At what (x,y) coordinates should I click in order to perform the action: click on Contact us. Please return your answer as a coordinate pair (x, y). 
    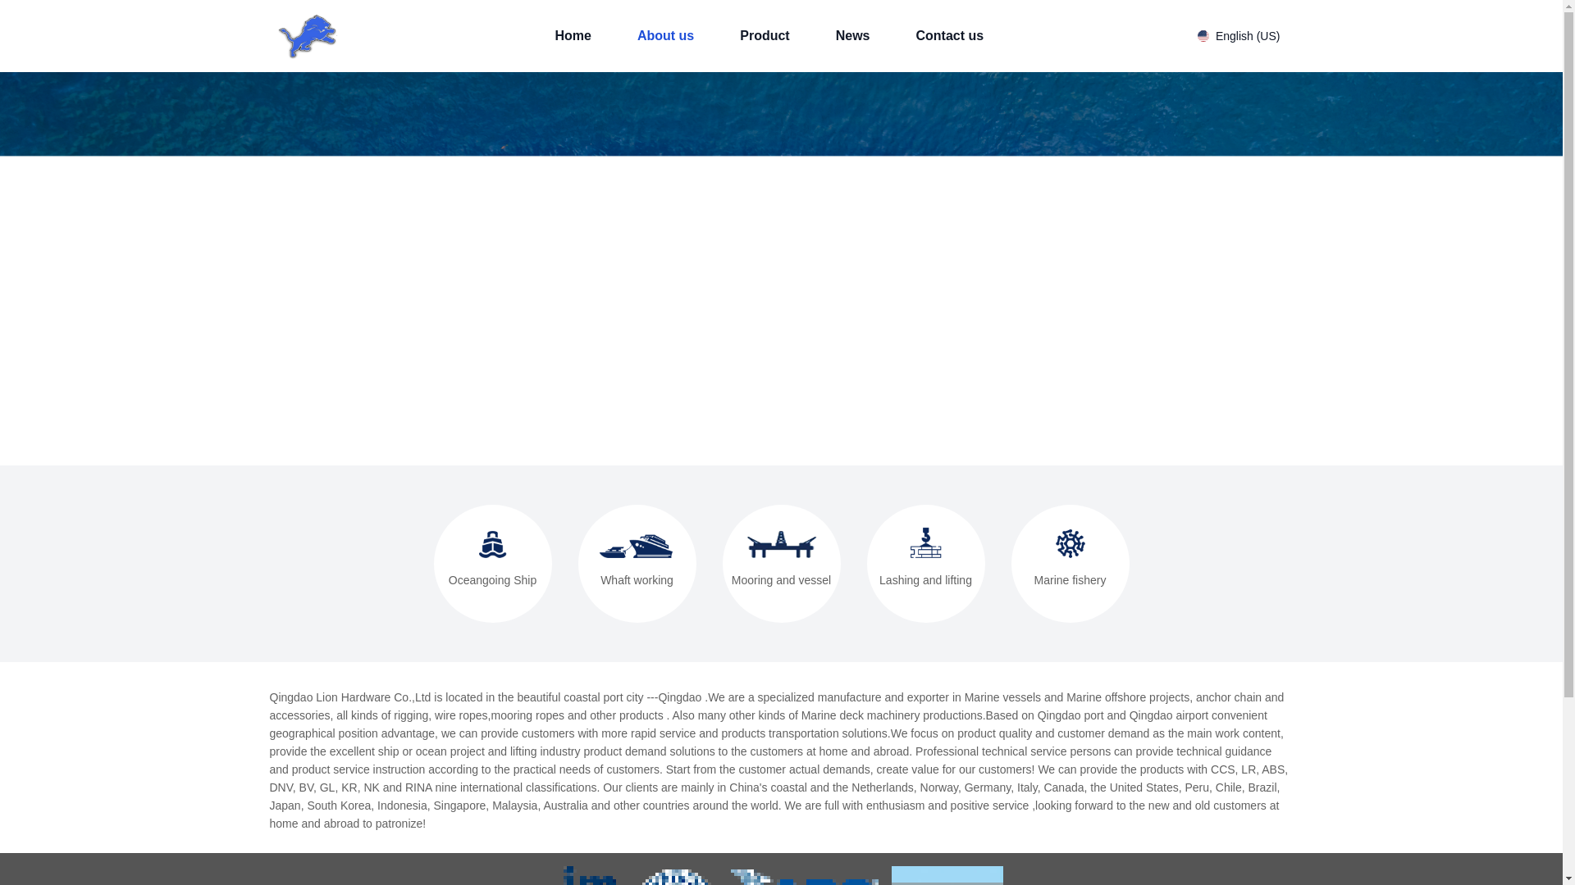
    Looking at the image, I should click on (948, 36).